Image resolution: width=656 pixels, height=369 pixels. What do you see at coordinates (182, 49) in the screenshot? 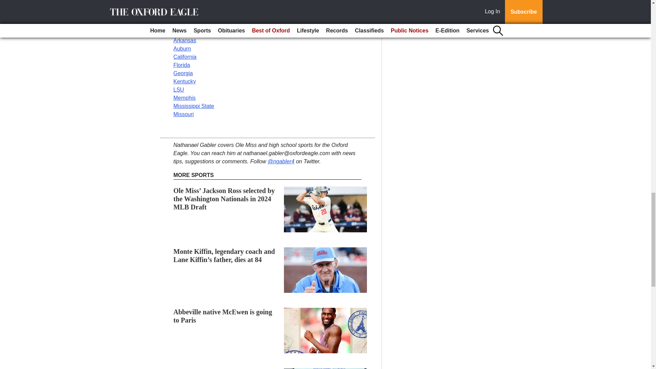
I see `Auburn` at bounding box center [182, 49].